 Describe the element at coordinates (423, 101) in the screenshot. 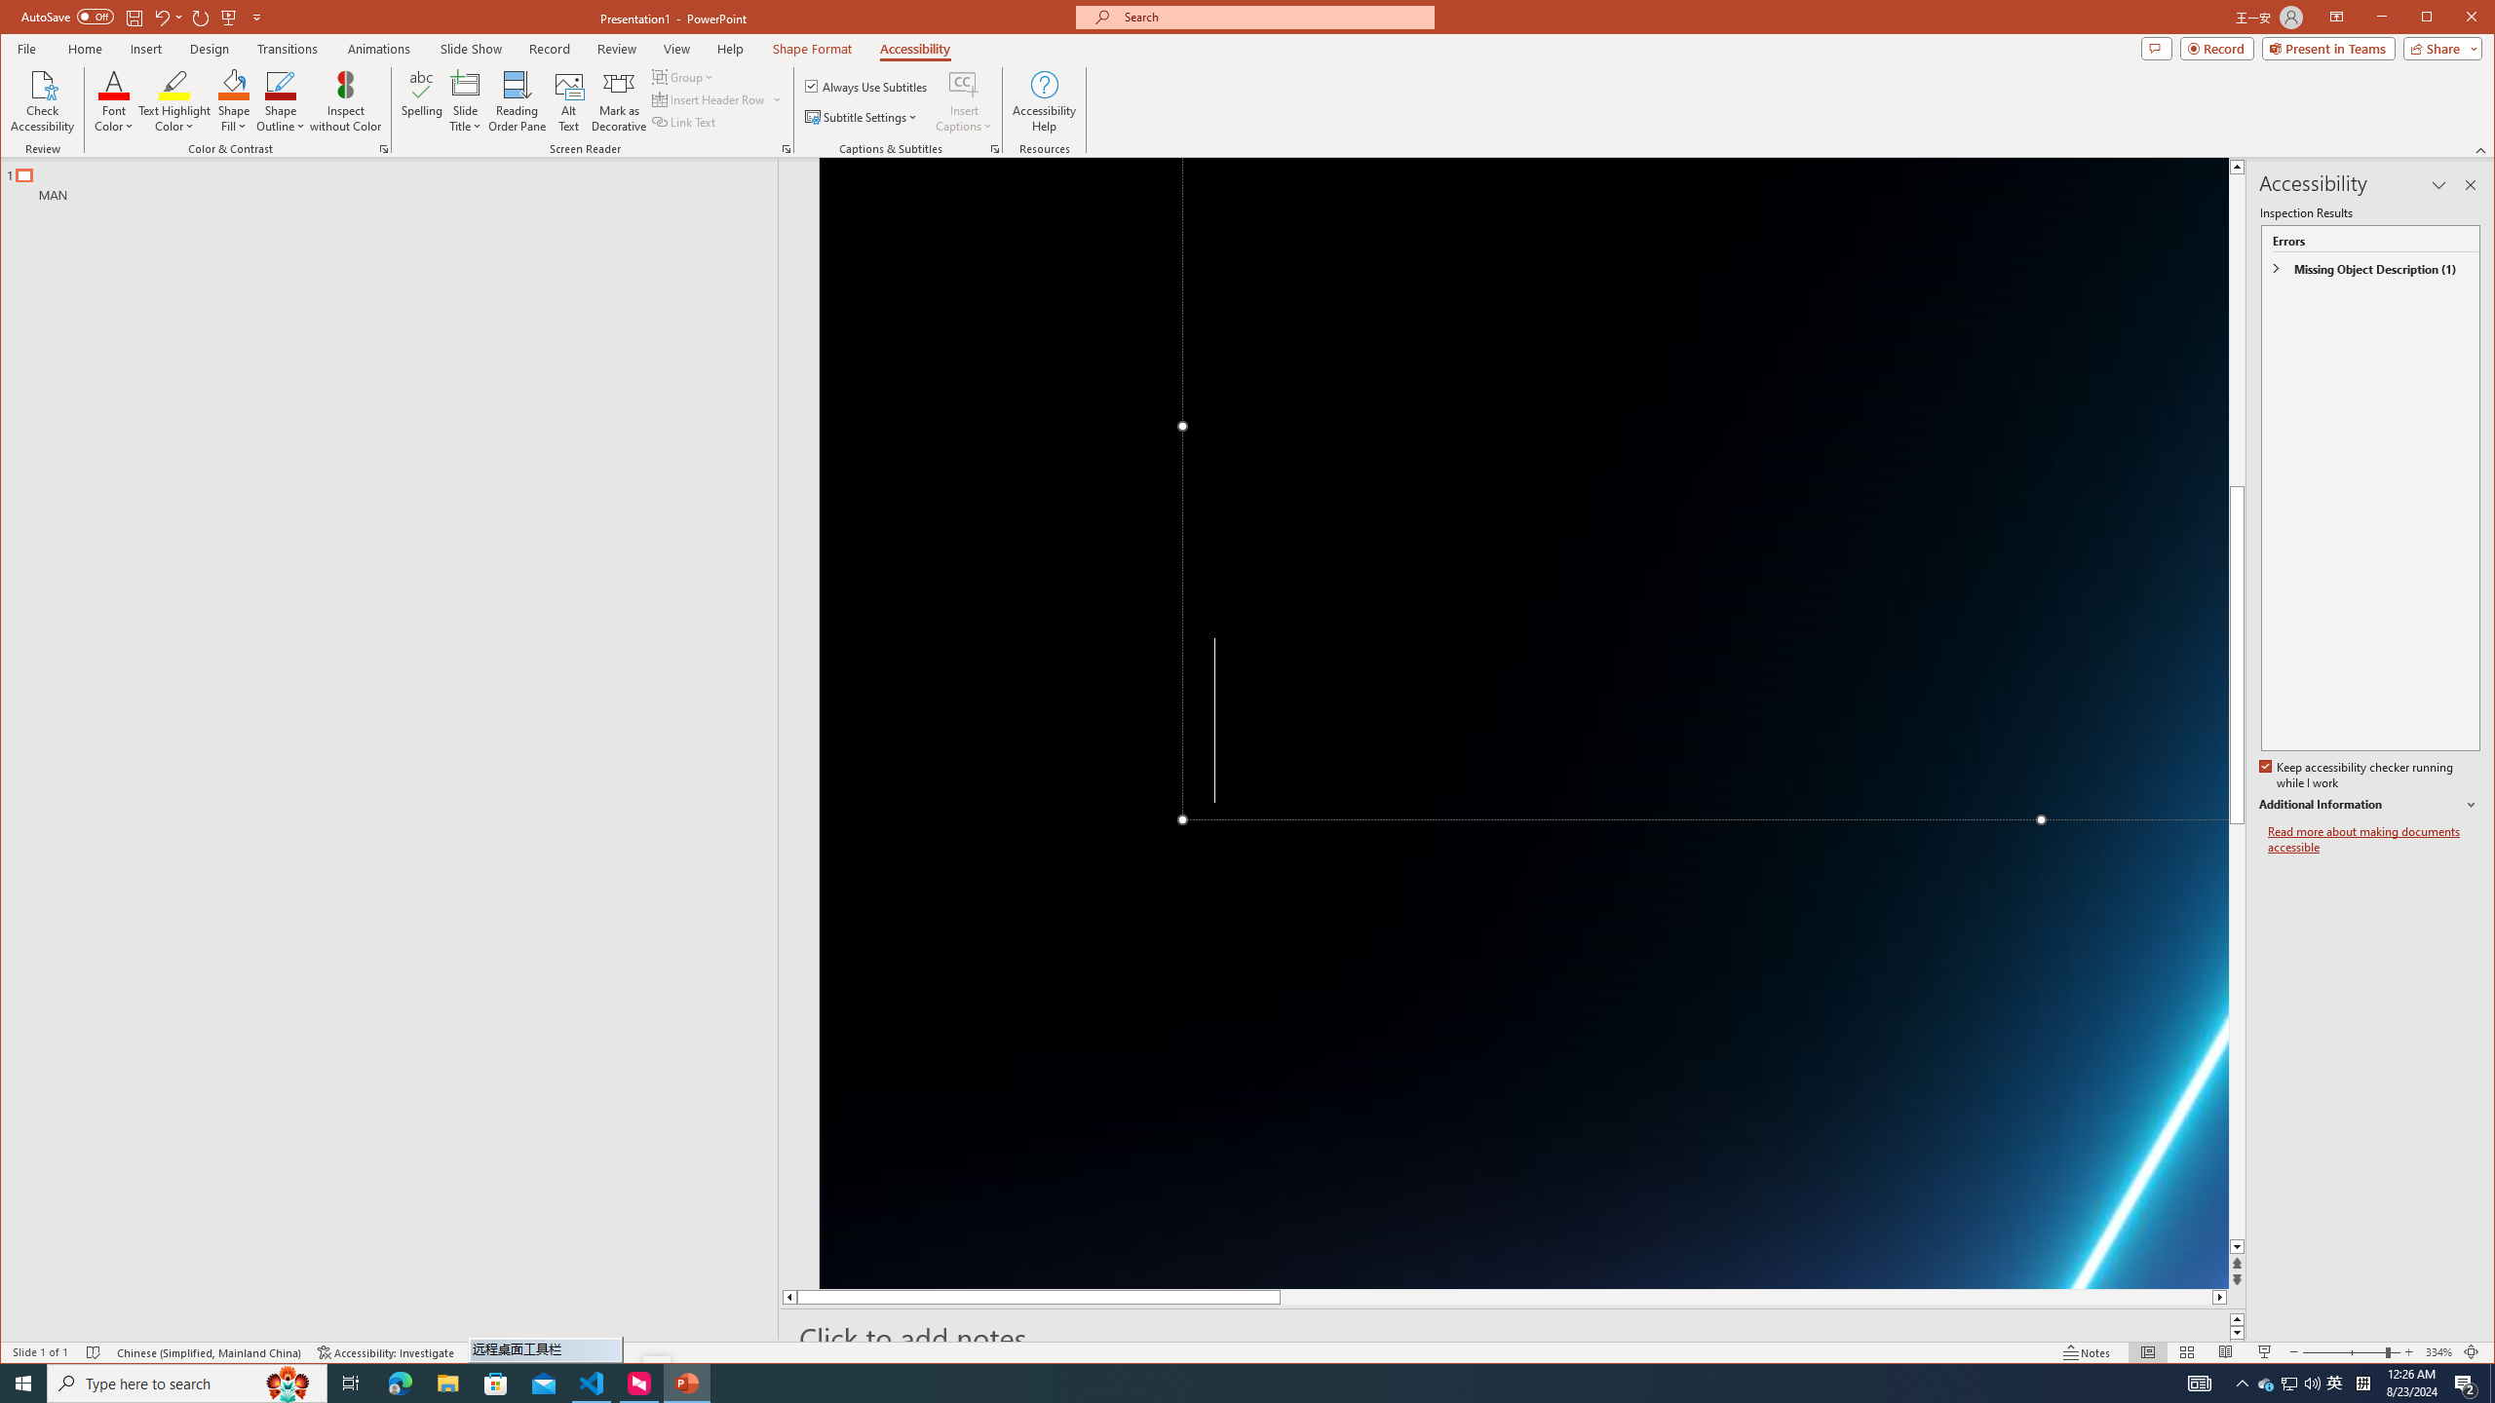

I see `Spelling...` at that location.